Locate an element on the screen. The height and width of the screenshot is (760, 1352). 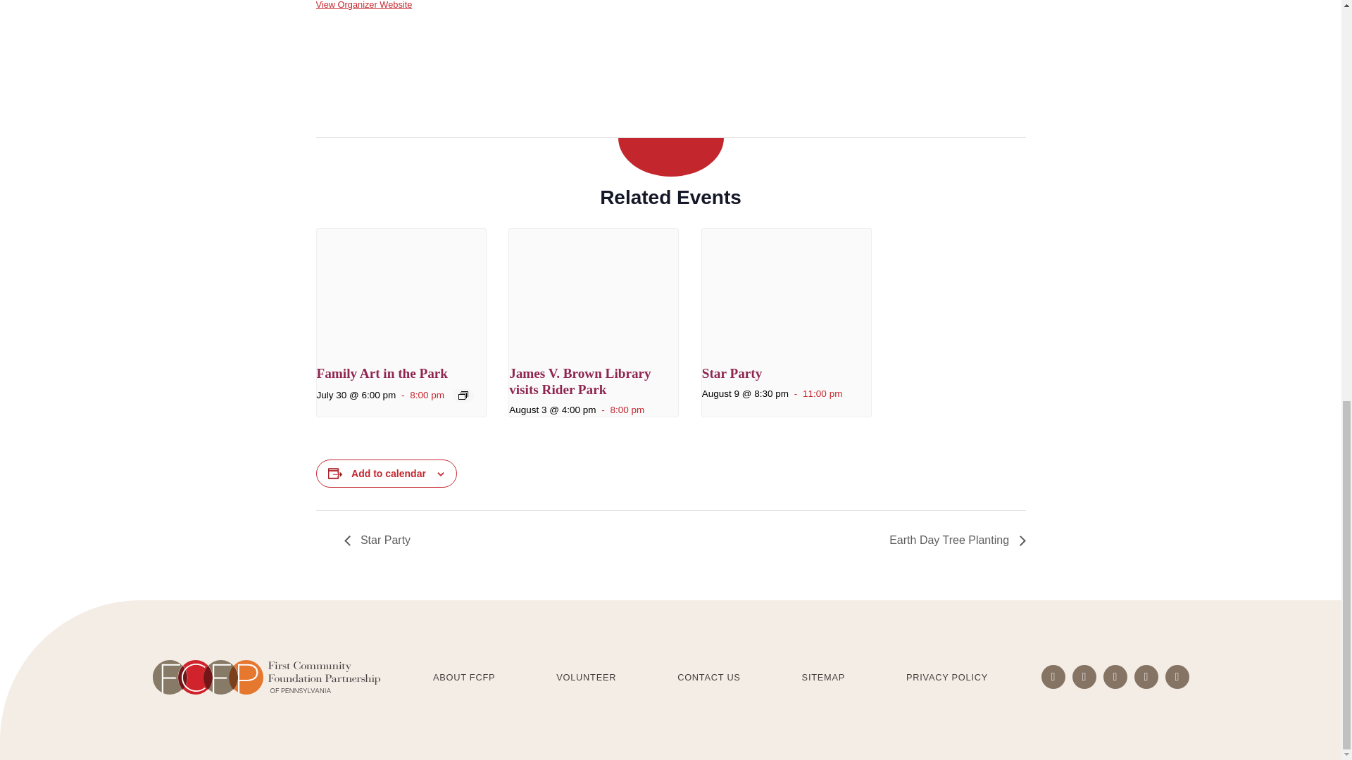
Event Series is located at coordinates (463, 395).